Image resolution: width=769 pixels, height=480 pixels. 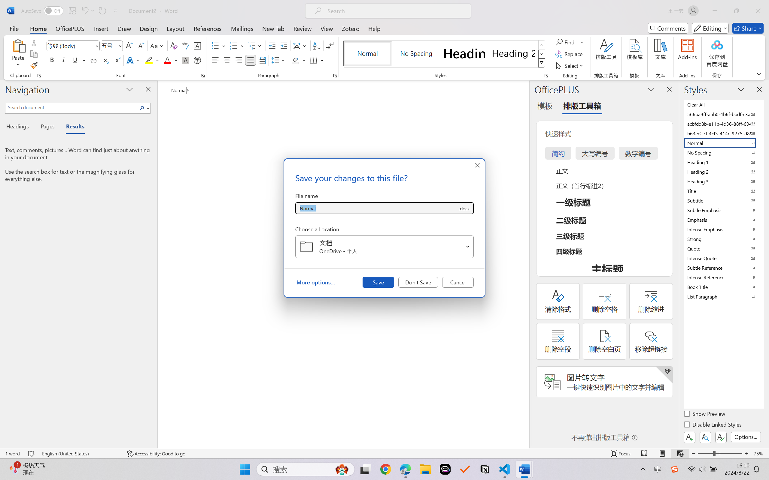 What do you see at coordinates (378, 282) in the screenshot?
I see `Save` at bounding box center [378, 282].